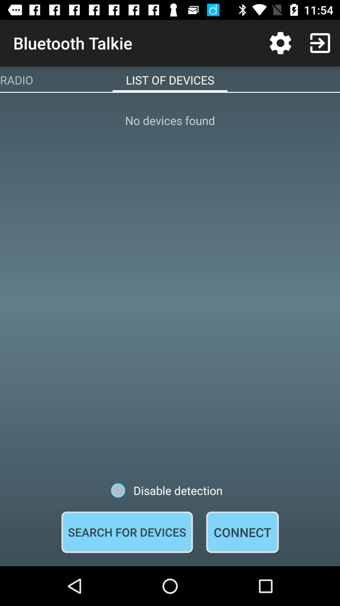 Image resolution: width=340 pixels, height=606 pixels. What do you see at coordinates (167, 490) in the screenshot?
I see `open disable detection icon` at bounding box center [167, 490].